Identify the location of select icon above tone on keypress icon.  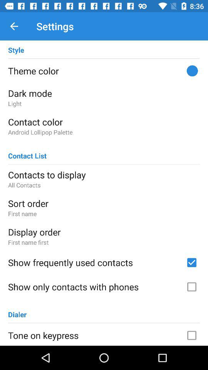
(17, 311).